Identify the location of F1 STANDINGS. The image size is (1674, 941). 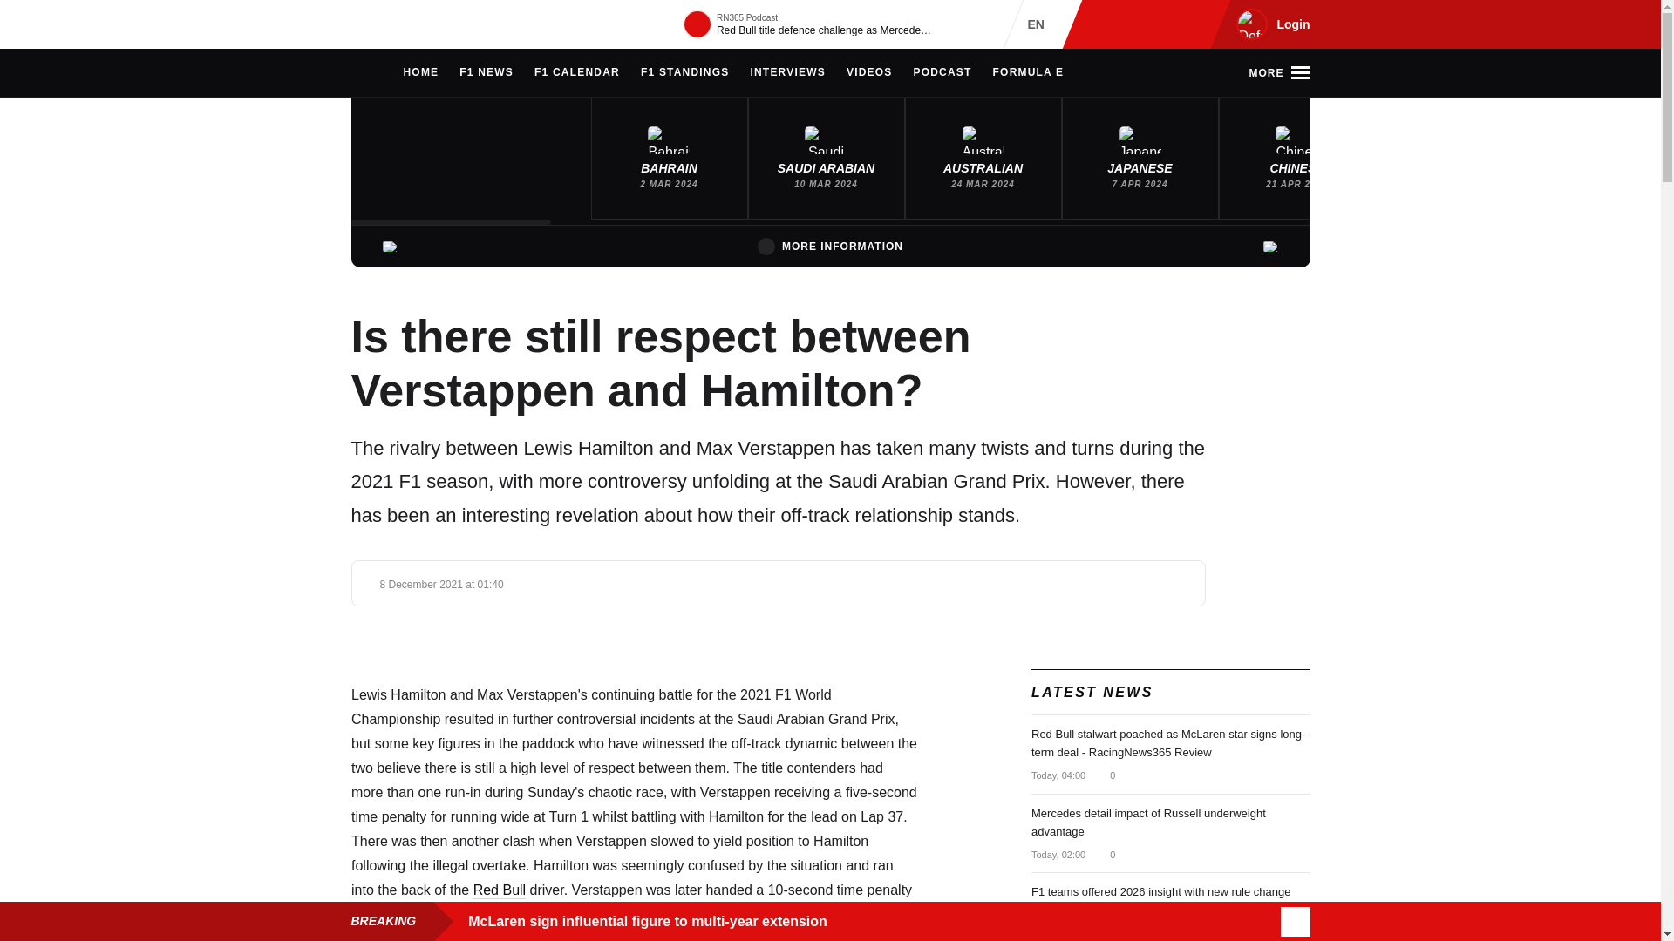
(685, 73).